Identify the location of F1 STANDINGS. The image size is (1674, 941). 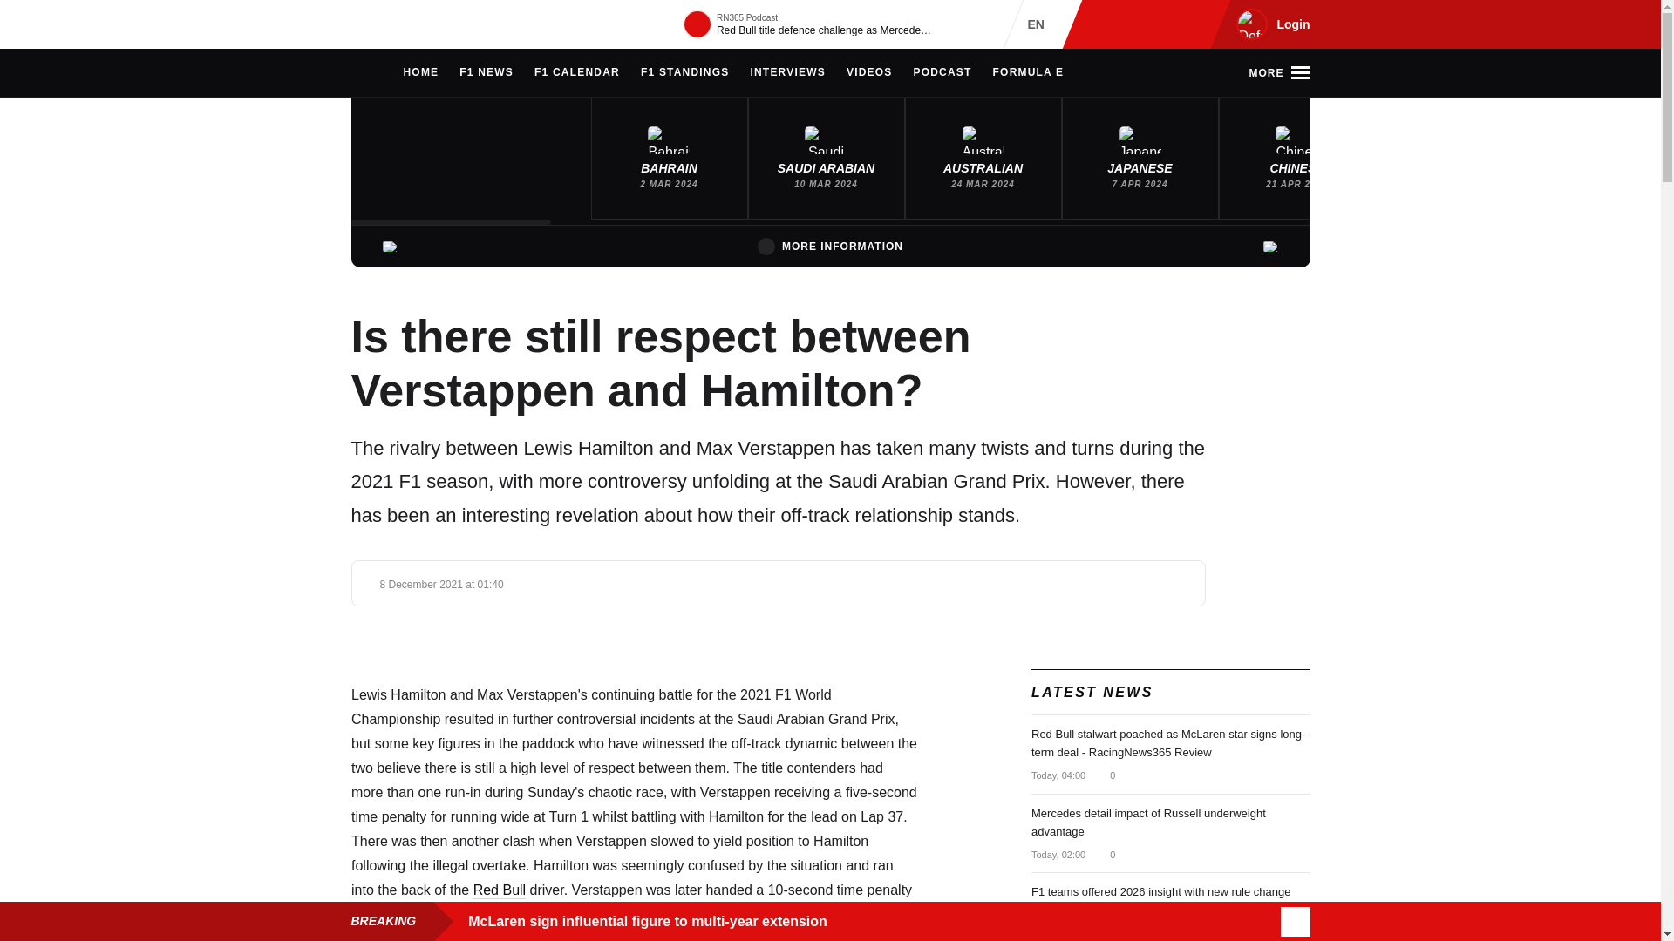
(685, 73).